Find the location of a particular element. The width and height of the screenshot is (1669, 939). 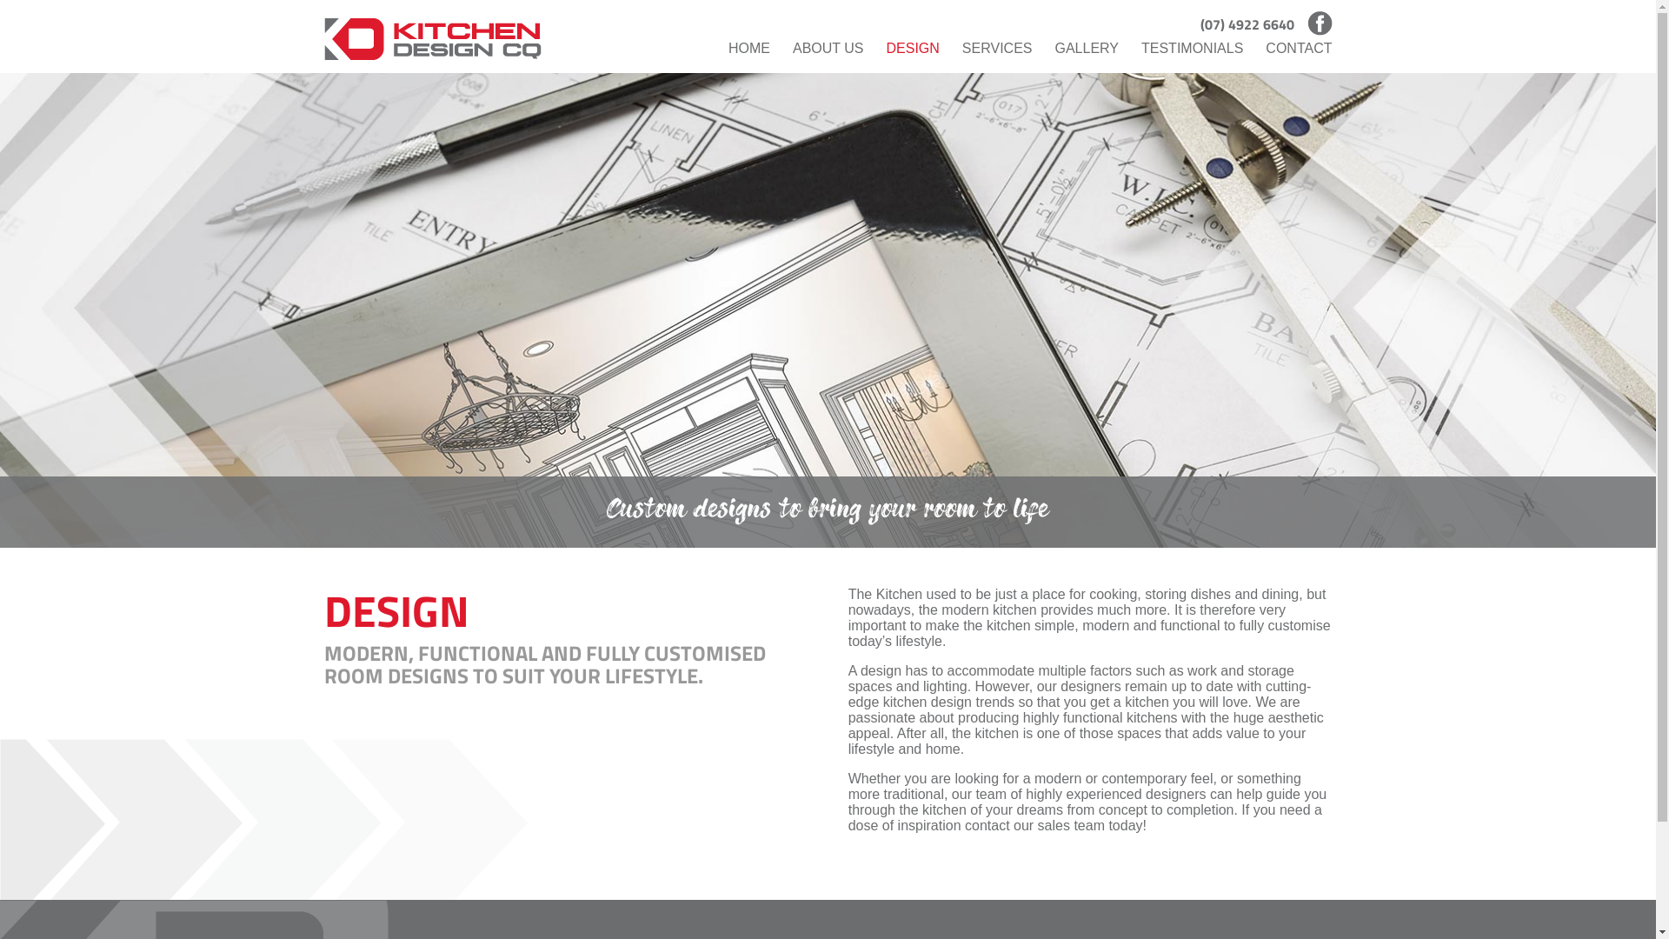

CONTACT is located at coordinates (1299, 49).